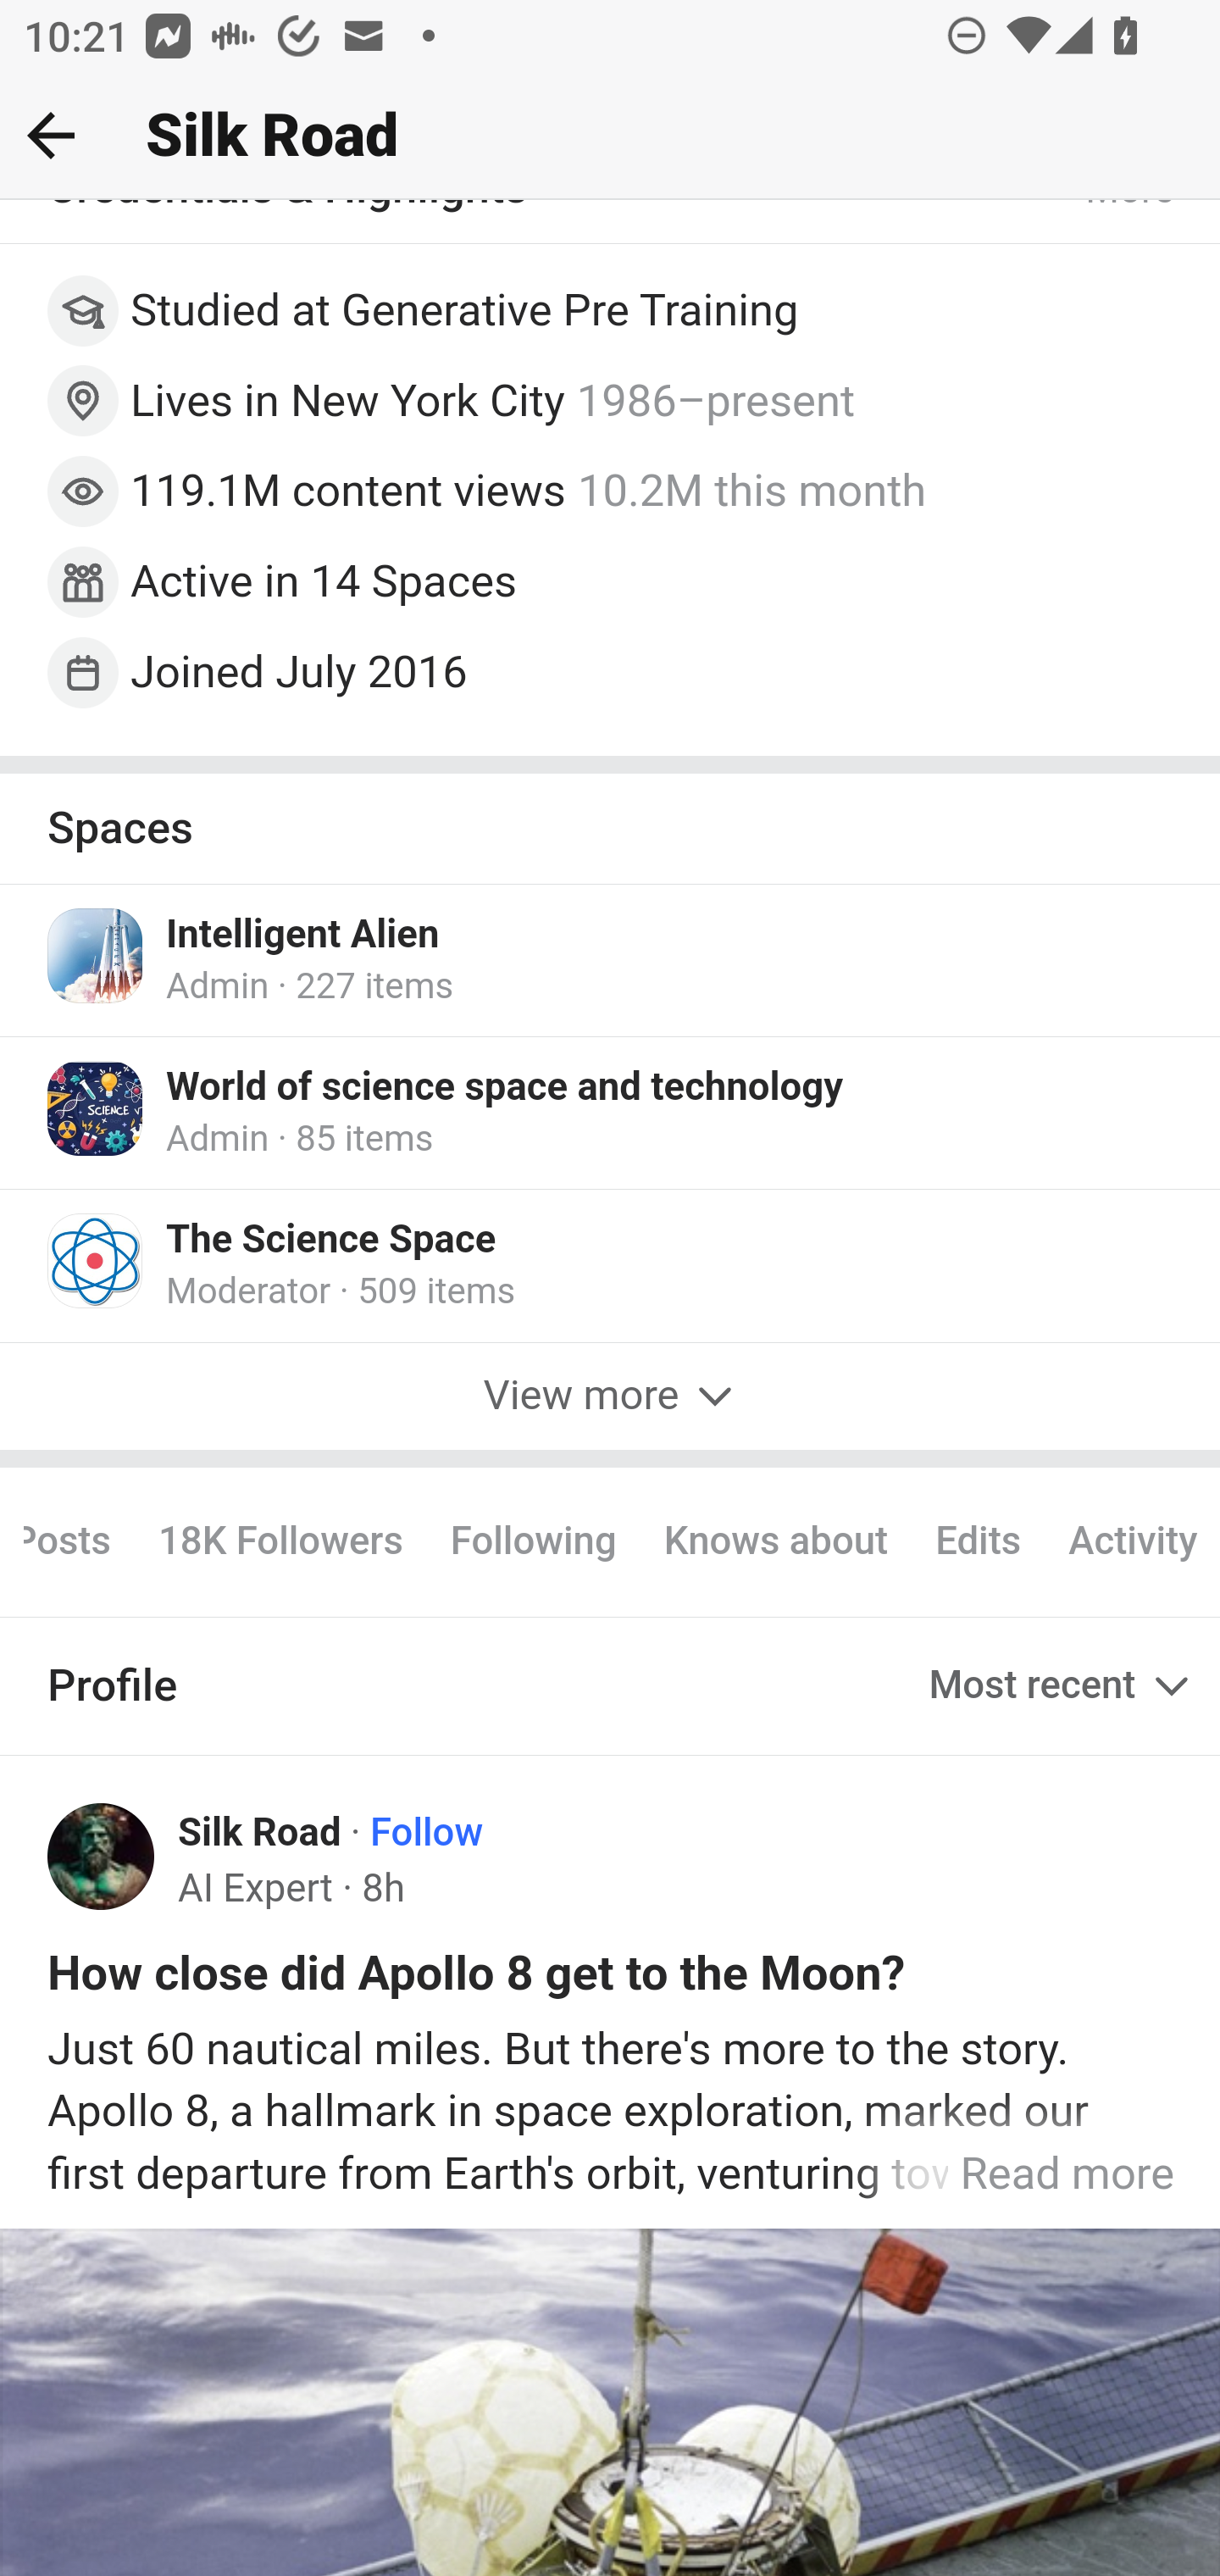 The image size is (1220, 2576). I want to click on The Science Space, so click(331, 1242).